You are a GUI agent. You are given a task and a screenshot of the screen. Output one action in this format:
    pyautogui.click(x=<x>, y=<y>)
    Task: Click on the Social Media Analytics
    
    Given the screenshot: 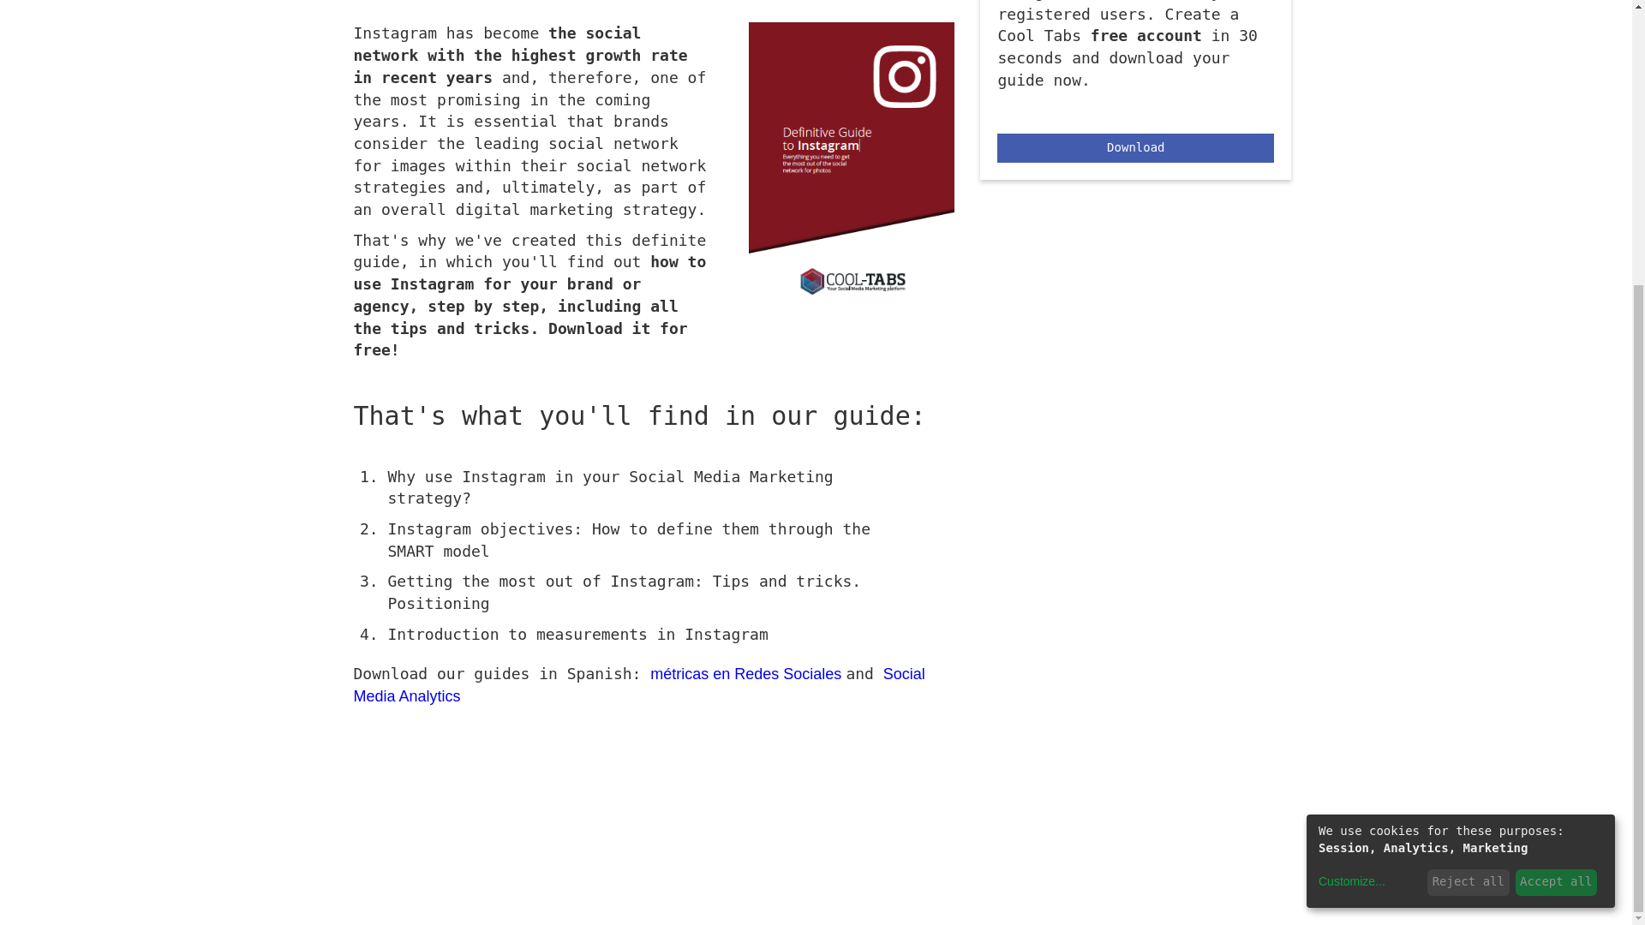 What is the action you would take?
    pyautogui.click(x=639, y=685)
    